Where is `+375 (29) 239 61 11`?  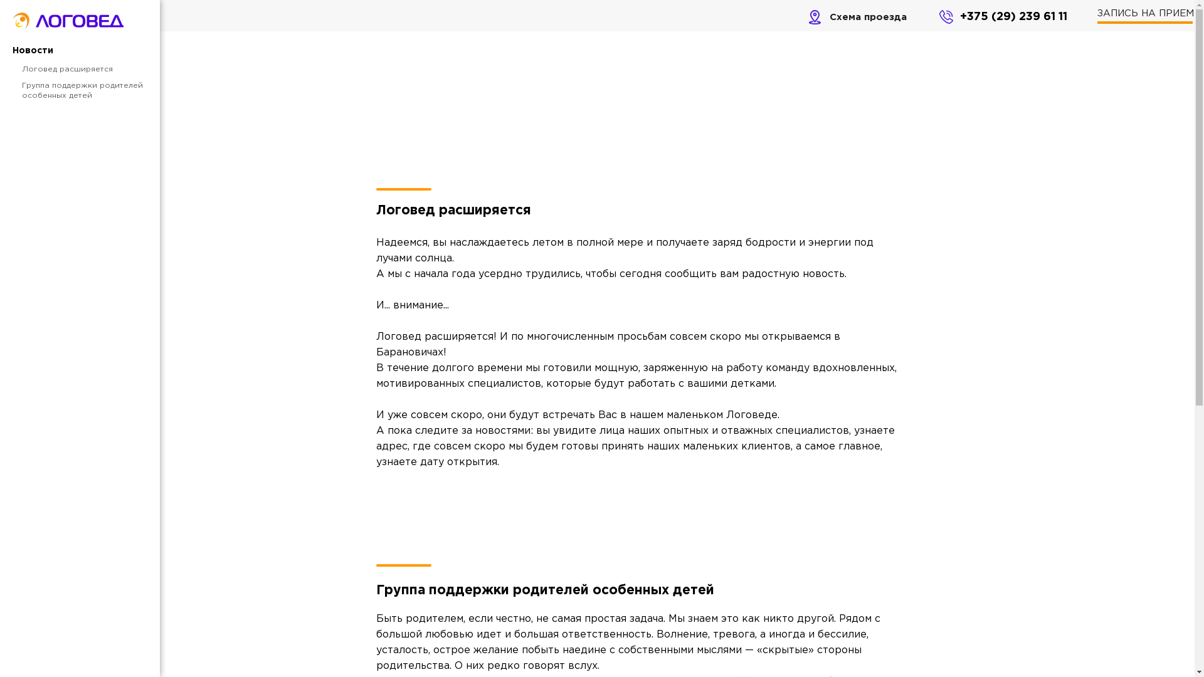 +375 (29) 239 61 11 is located at coordinates (1013, 17).